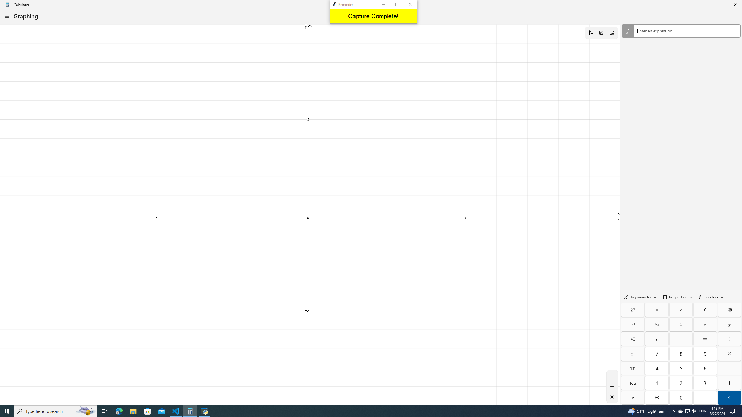  What do you see at coordinates (657, 324) in the screenshot?
I see `Reciprocal` at bounding box center [657, 324].